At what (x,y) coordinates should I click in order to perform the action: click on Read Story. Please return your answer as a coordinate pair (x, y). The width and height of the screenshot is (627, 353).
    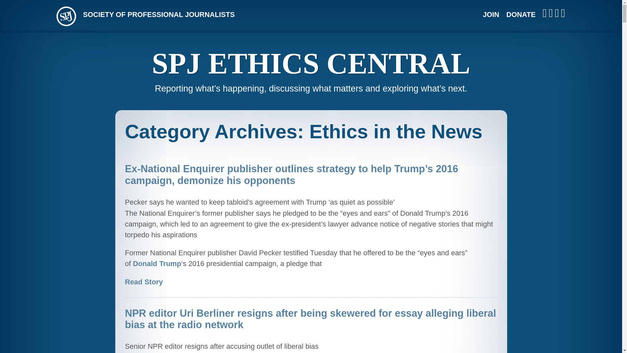
    Looking at the image, I should click on (144, 282).